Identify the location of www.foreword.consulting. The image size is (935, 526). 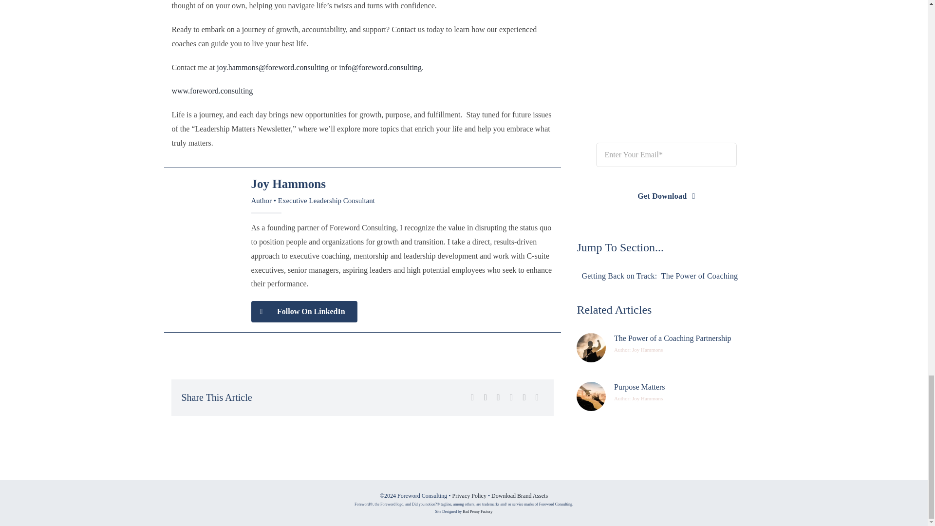
(211, 91).